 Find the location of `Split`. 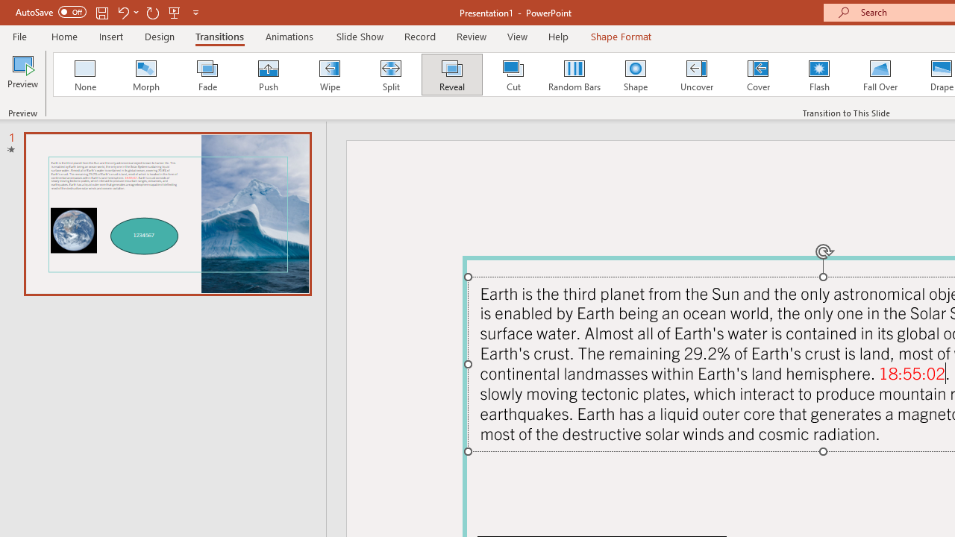

Split is located at coordinates (390, 75).